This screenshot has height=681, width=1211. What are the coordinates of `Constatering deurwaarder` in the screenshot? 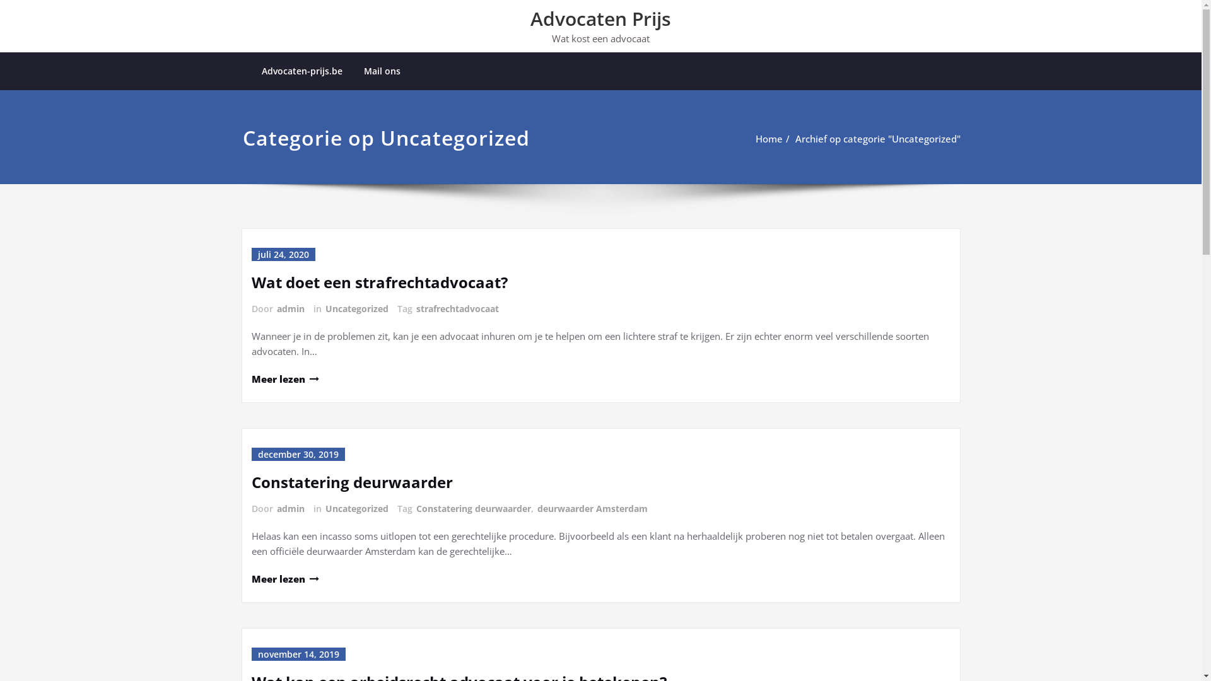 It's located at (352, 482).